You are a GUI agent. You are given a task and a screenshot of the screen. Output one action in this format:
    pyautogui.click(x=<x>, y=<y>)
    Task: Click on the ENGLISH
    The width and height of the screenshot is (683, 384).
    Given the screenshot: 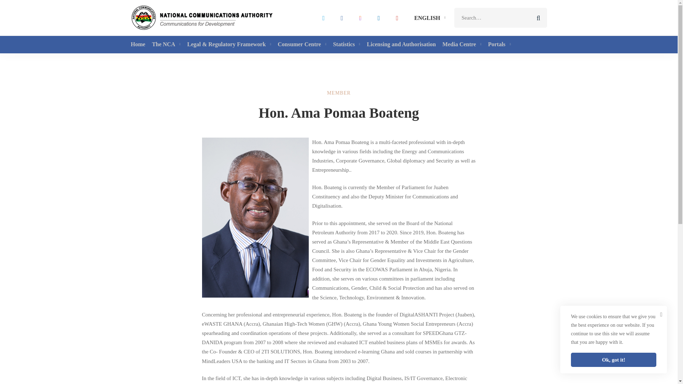 What is the action you would take?
    pyautogui.click(x=428, y=18)
    